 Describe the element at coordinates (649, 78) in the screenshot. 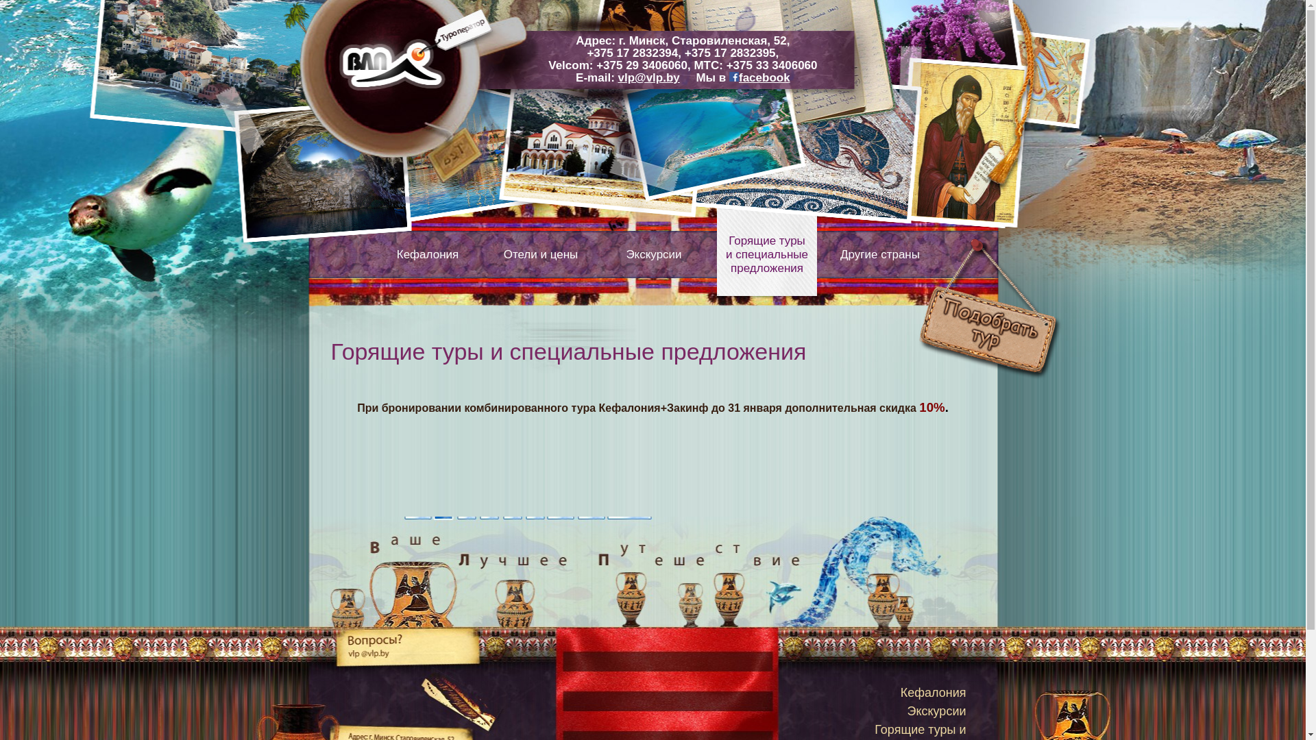

I see `vlp@vlp.by` at that location.